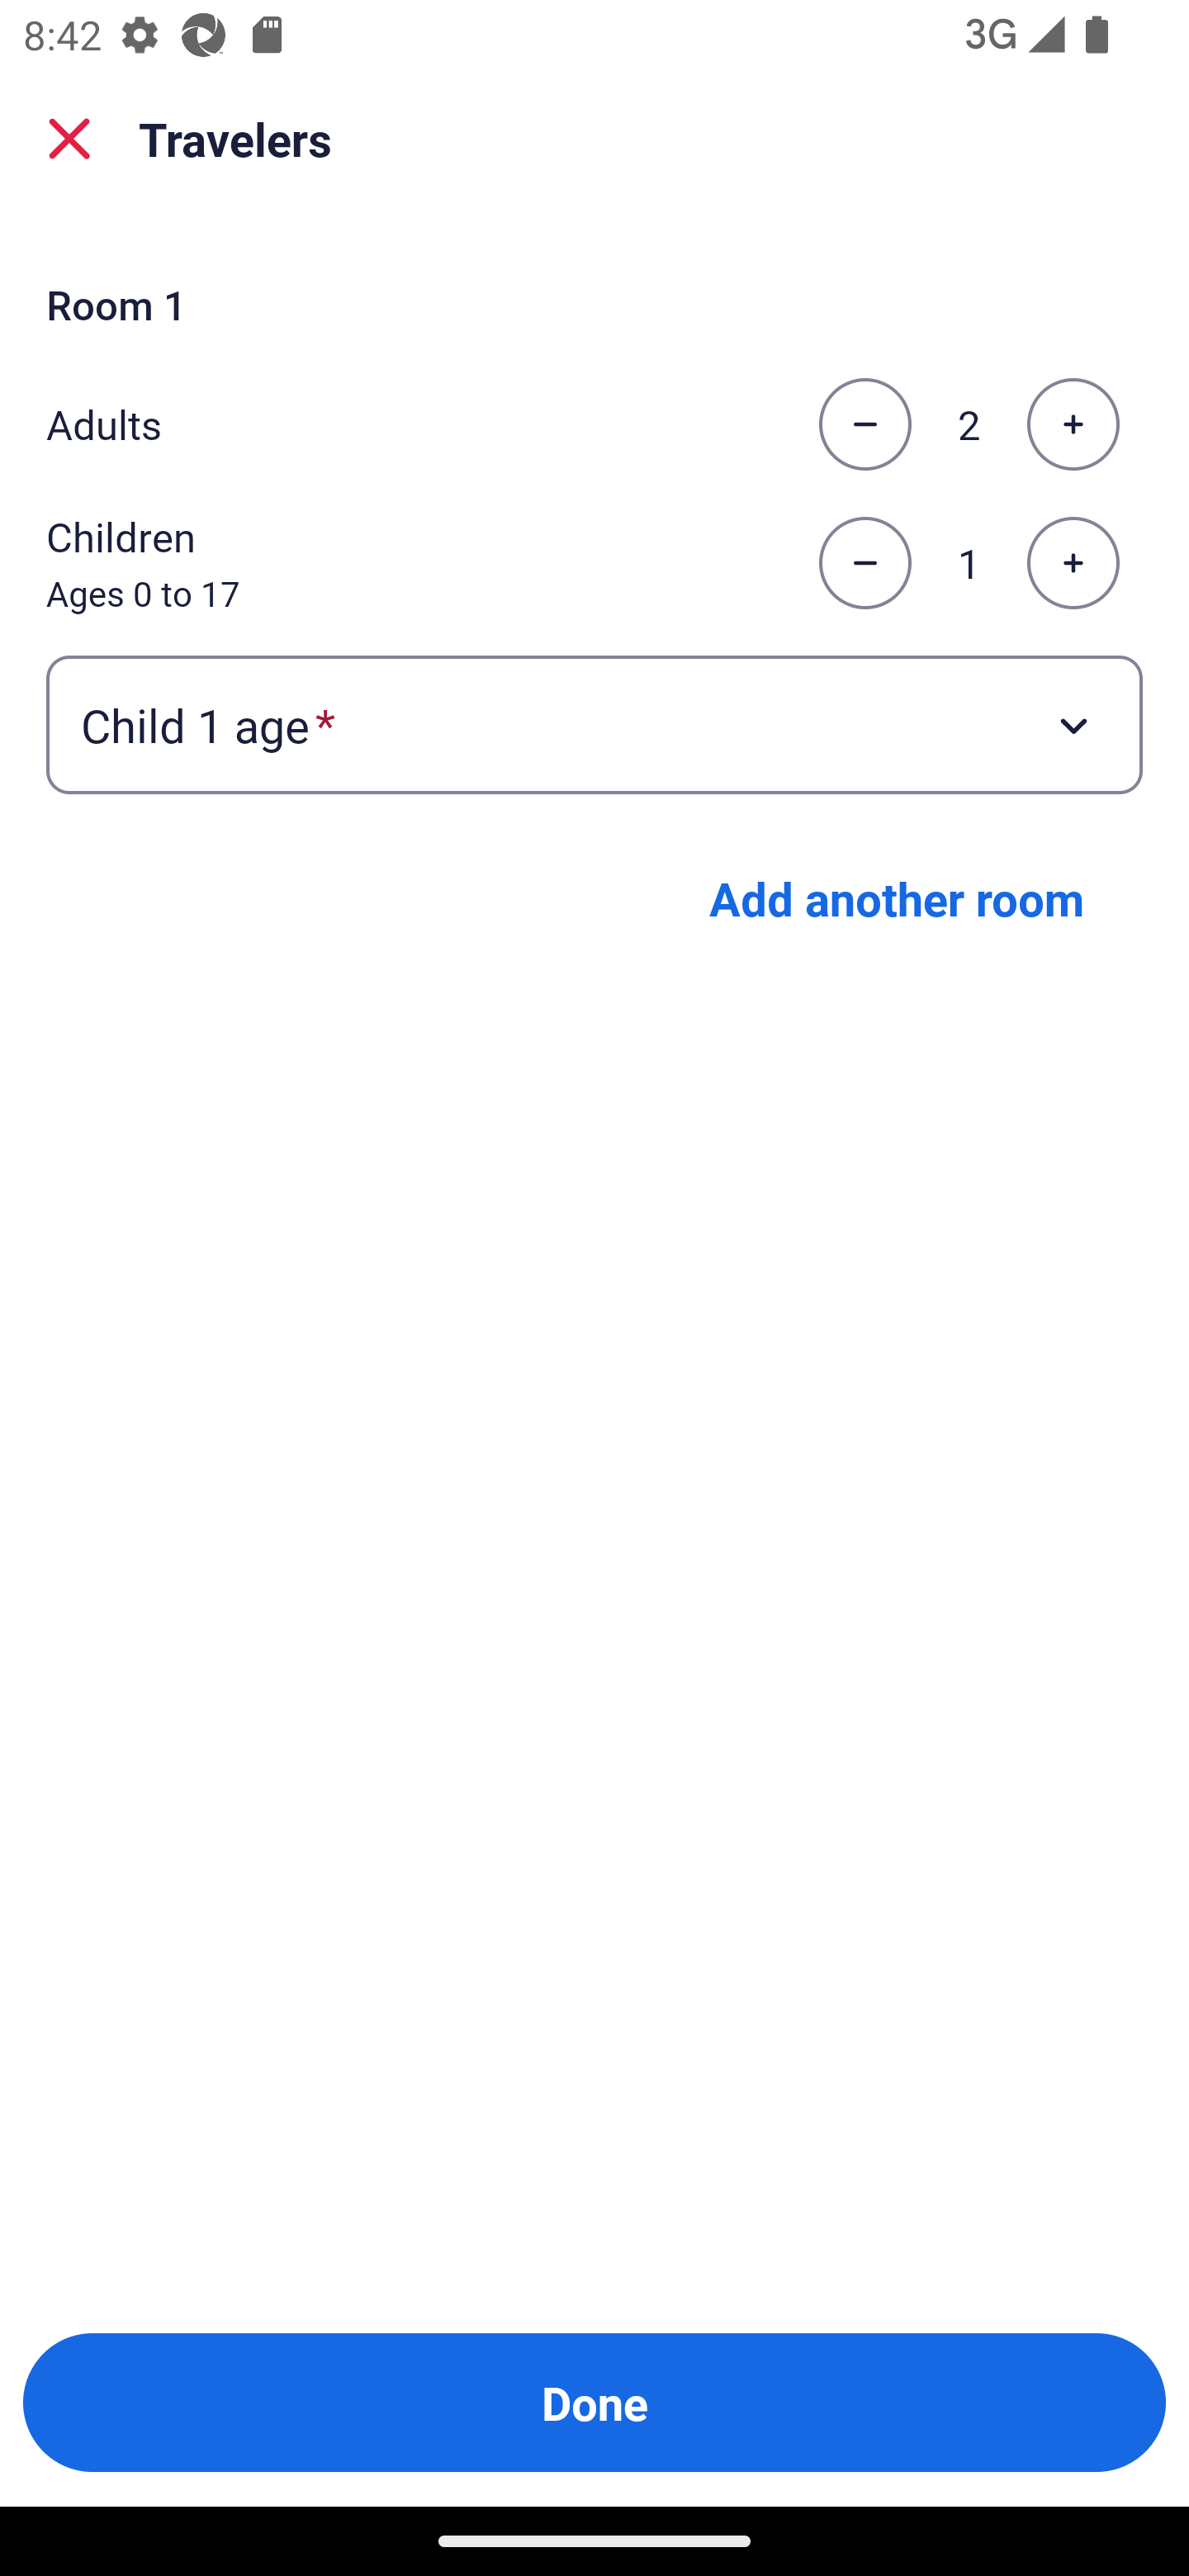  I want to click on Increase the number of adults, so click(1073, 424).